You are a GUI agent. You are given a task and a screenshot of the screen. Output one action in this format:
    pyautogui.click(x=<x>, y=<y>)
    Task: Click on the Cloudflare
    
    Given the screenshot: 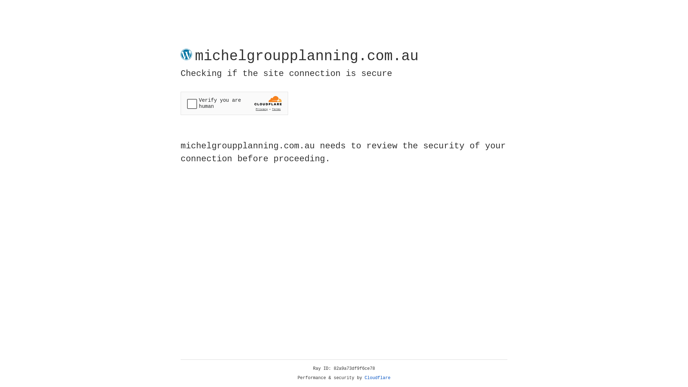 What is the action you would take?
    pyautogui.click(x=378, y=378)
    